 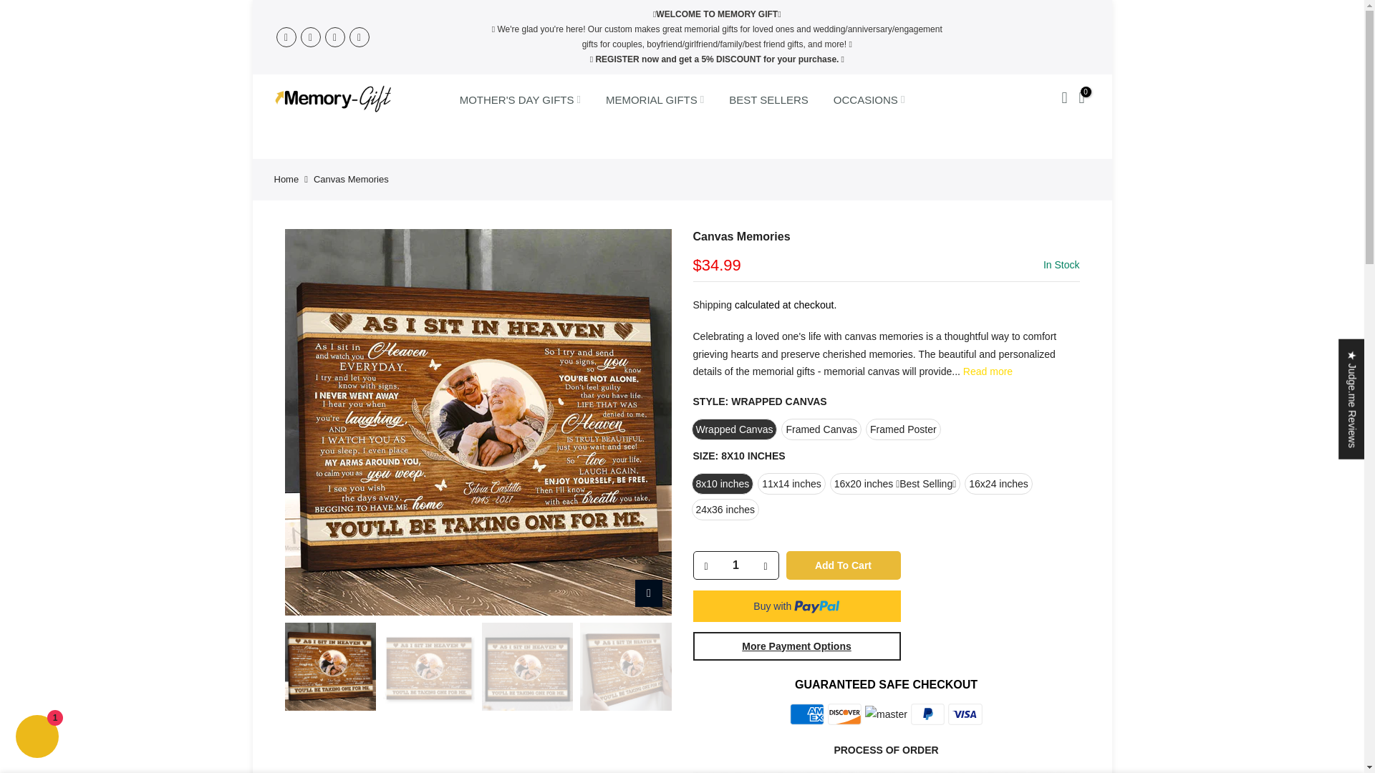 I want to click on Shopify online store chat, so click(x=37, y=738).